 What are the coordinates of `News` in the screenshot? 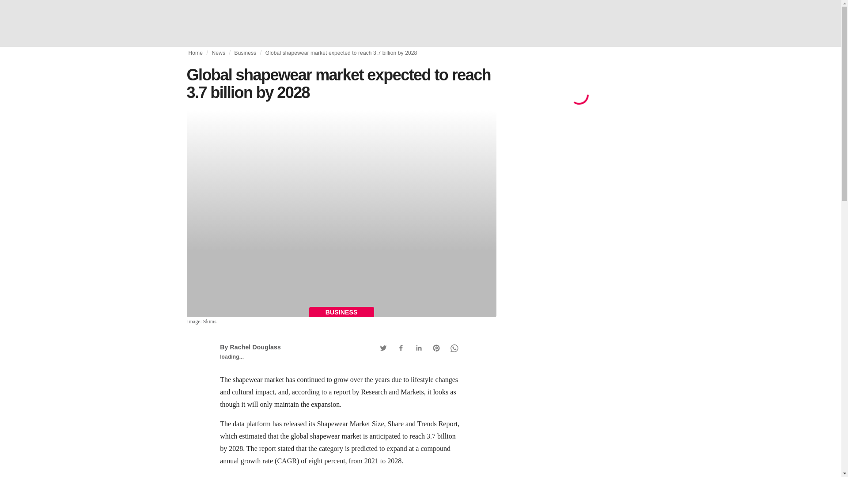 It's located at (219, 53).